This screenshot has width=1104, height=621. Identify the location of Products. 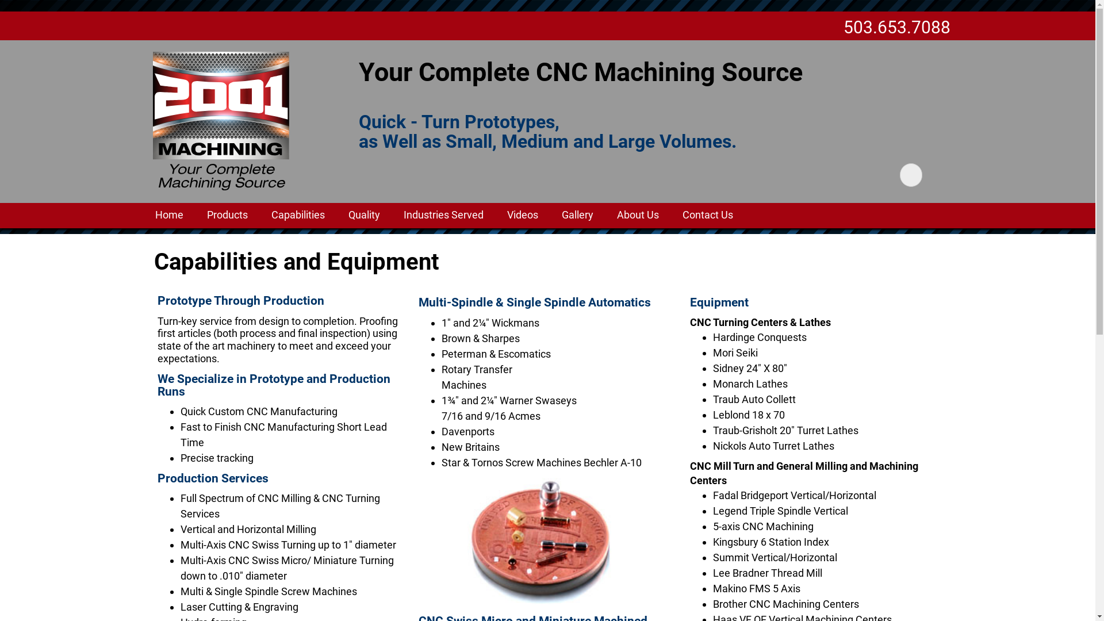
(228, 216).